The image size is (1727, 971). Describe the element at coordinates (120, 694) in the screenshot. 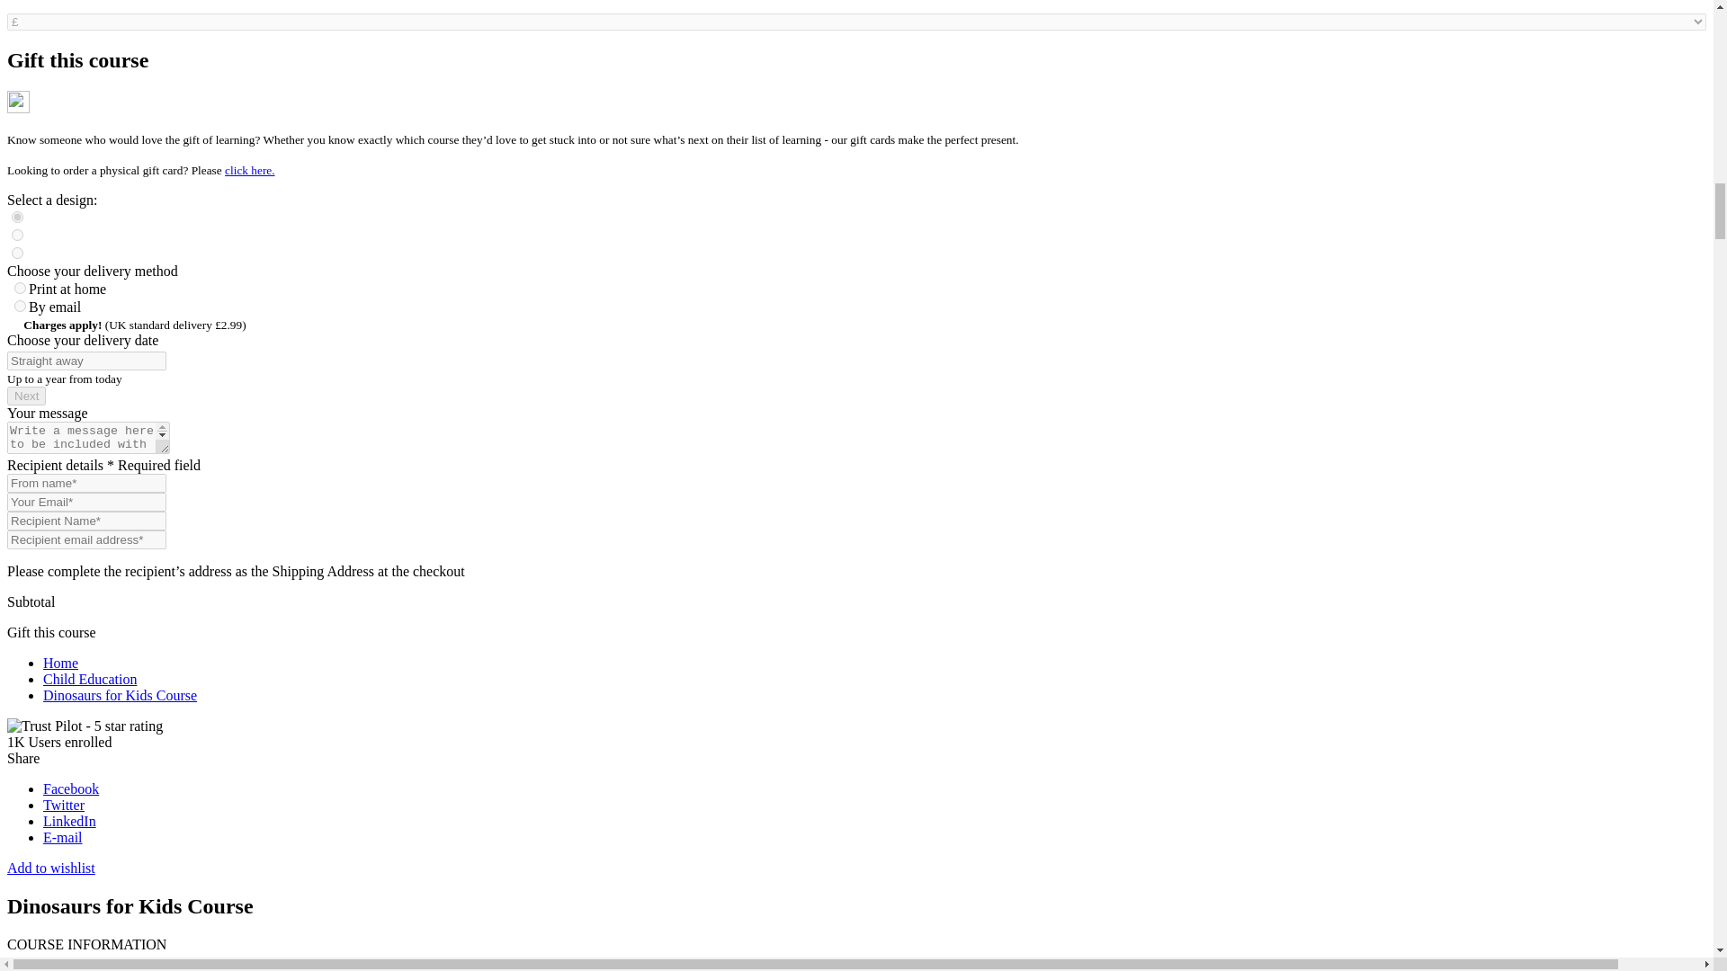

I see `Dinosaurs for Kids Course` at that location.